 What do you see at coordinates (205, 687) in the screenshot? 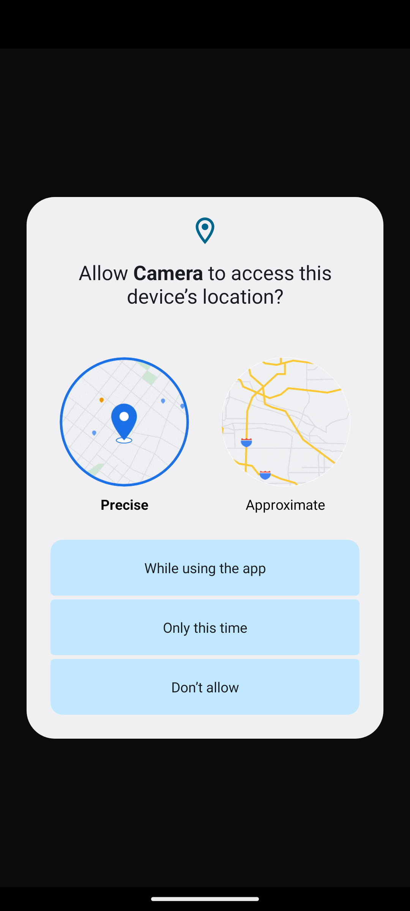
I see `Don’t allow` at bounding box center [205, 687].